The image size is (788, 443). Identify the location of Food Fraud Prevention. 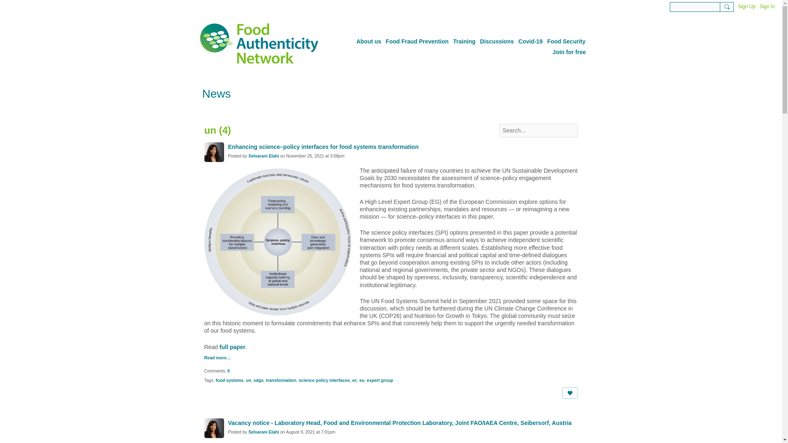
(417, 41).